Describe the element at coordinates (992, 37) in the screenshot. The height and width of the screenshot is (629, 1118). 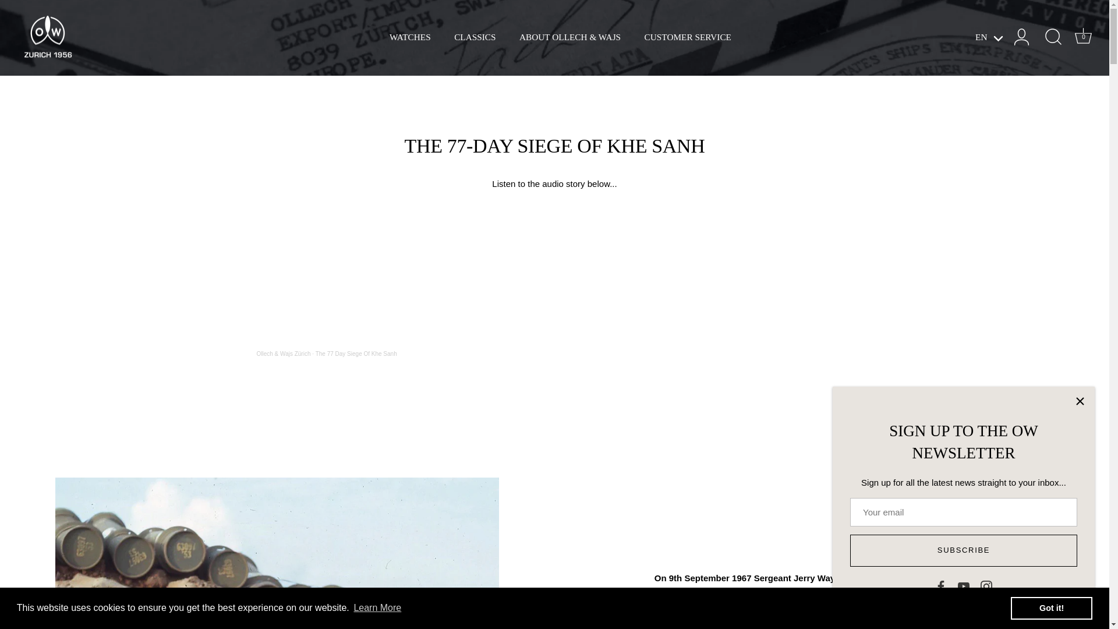
I see `EN` at that location.